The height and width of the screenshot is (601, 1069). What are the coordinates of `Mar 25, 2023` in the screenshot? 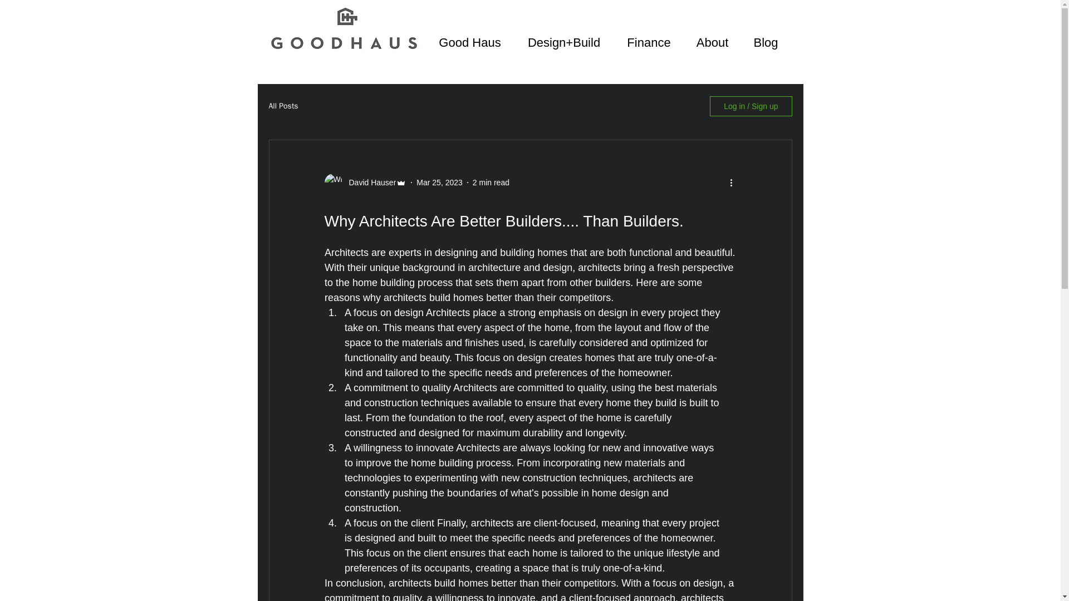 It's located at (440, 182).